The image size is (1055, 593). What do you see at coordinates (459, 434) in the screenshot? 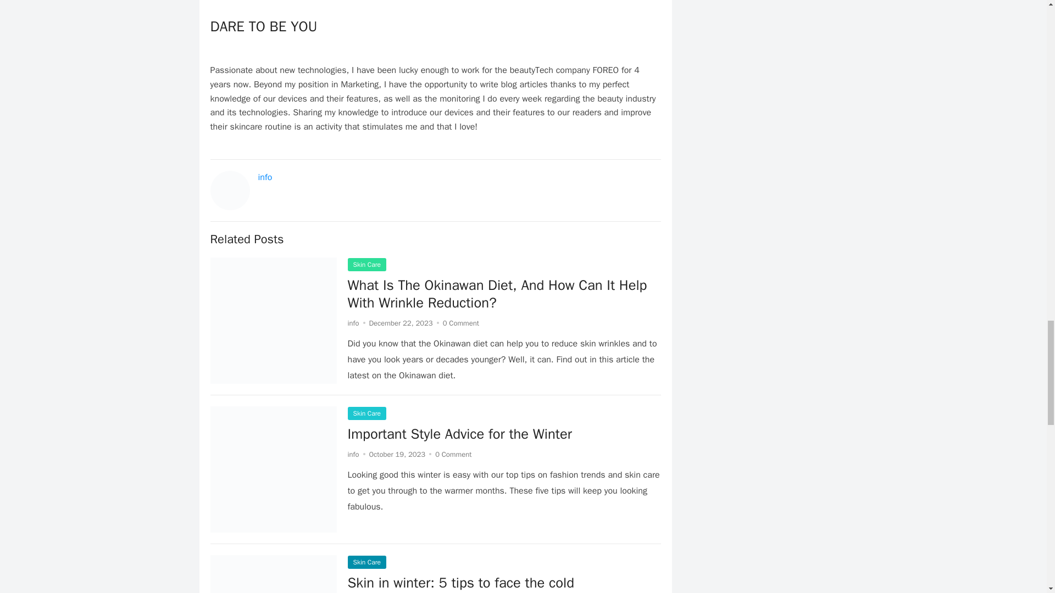
I see `Important Style Advice for the Winter` at bounding box center [459, 434].